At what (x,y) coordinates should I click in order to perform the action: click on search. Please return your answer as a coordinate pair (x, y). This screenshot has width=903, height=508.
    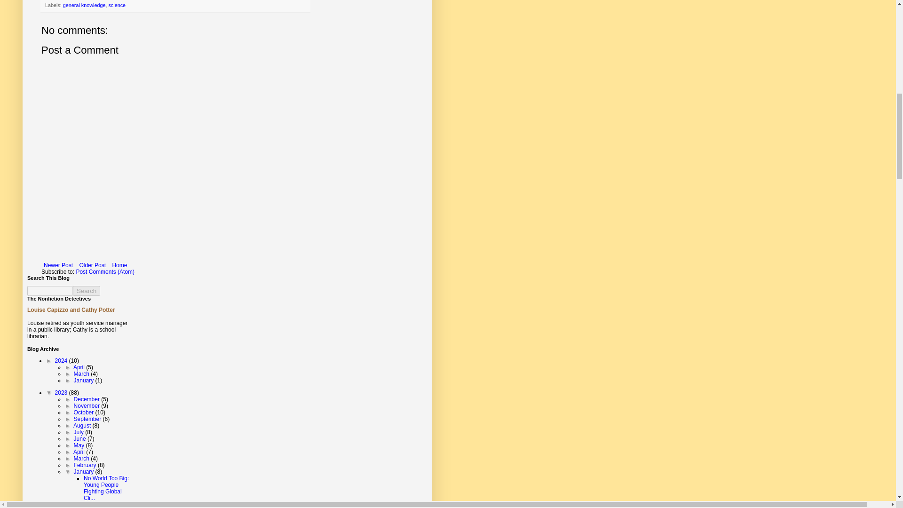
    Looking at the image, I should click on (87, 291).